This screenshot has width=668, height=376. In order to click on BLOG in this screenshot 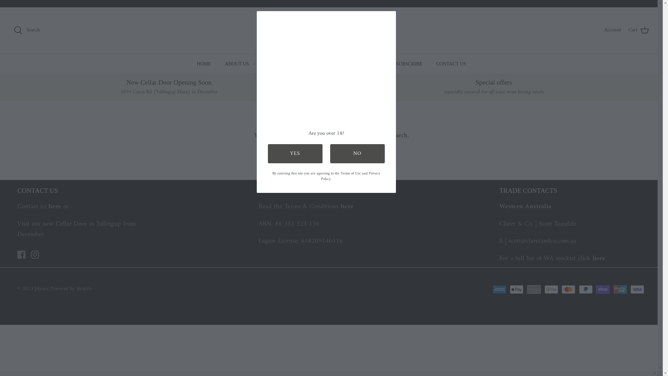, I will do `click(305, 63)`.